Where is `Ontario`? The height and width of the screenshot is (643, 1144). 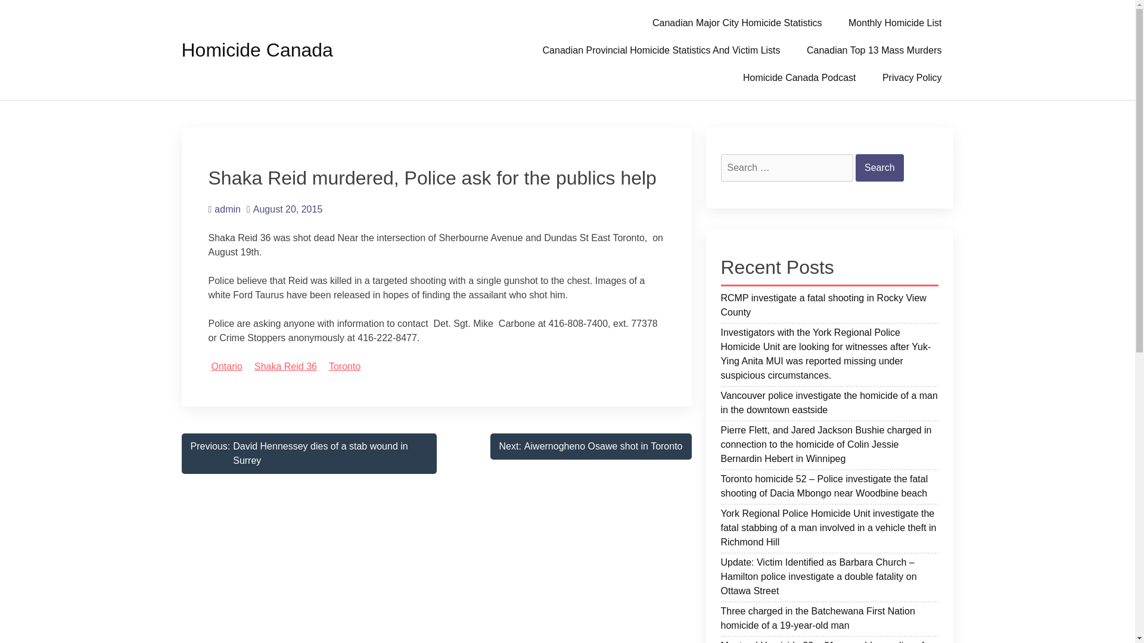
Ontario is located at coordinates (226, 366).